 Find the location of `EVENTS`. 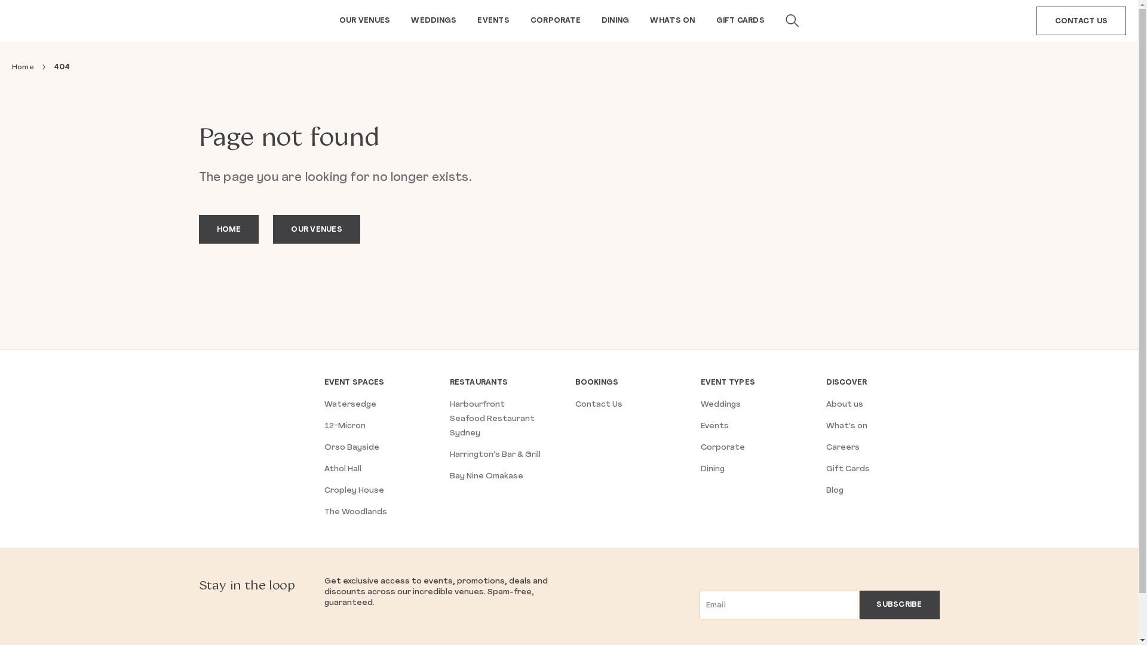

EVENTS is located at coordinates (493, 20).